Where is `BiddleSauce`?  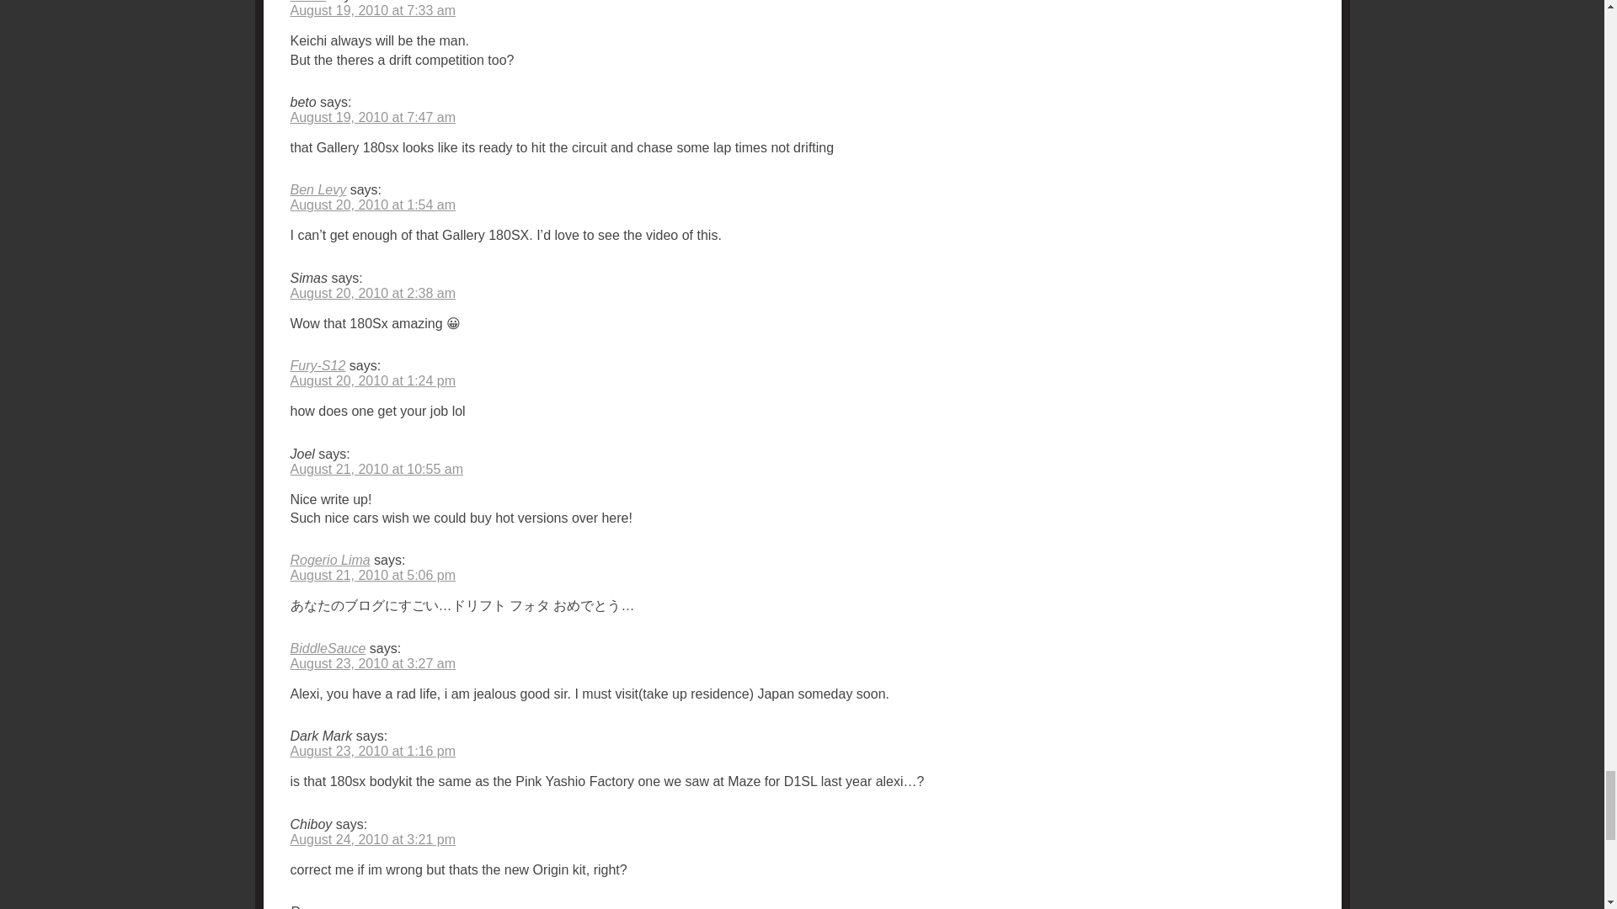 BiddleSauce is located at coordinates (327, 648).